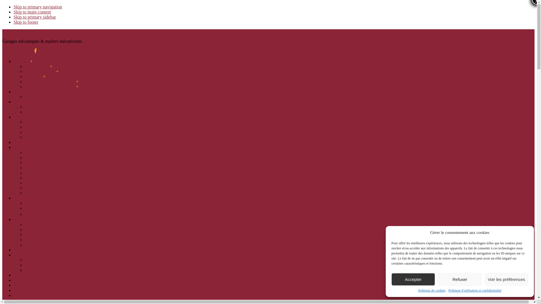 The width and height of the screenshot is (541, 304). Describe the element at coordinates (35, 77) in the screenshot. I see `> Mission` at that location.